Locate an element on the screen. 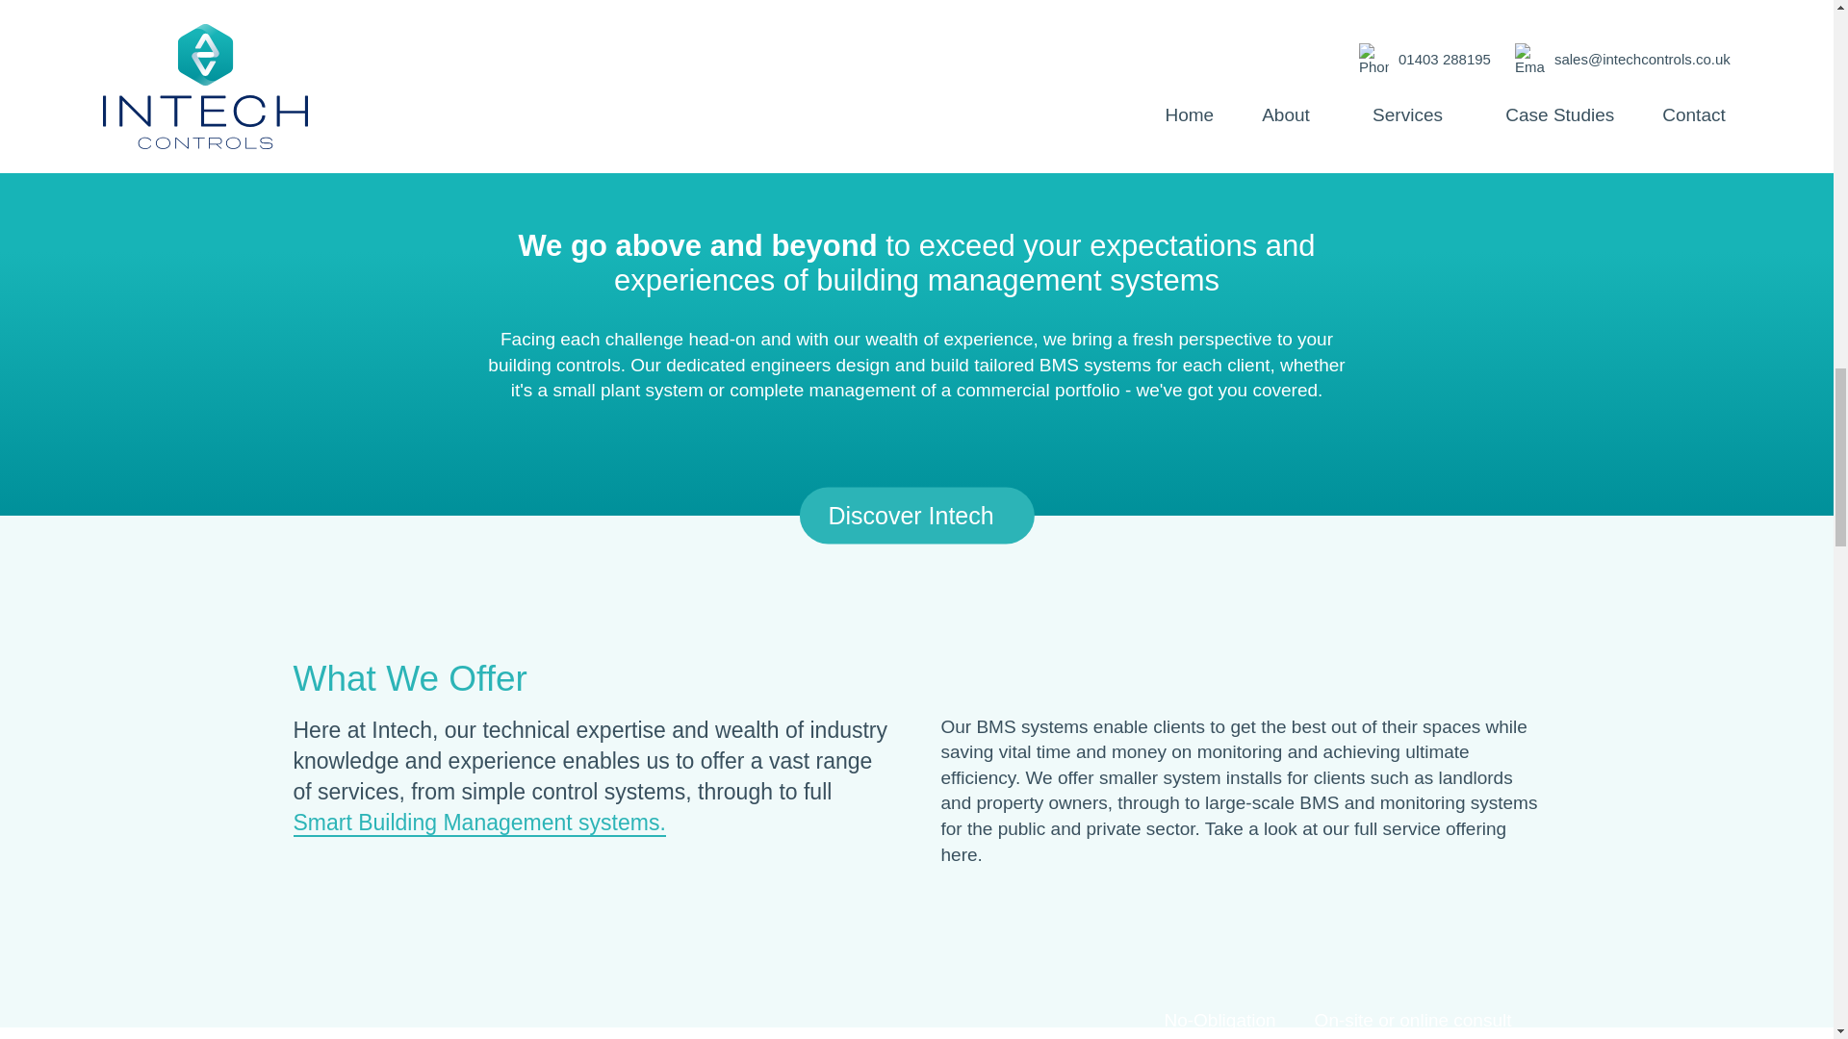 The width and height of the screenshot is (1848, 1039). Discover Intech is located at coordinates (915, 515).